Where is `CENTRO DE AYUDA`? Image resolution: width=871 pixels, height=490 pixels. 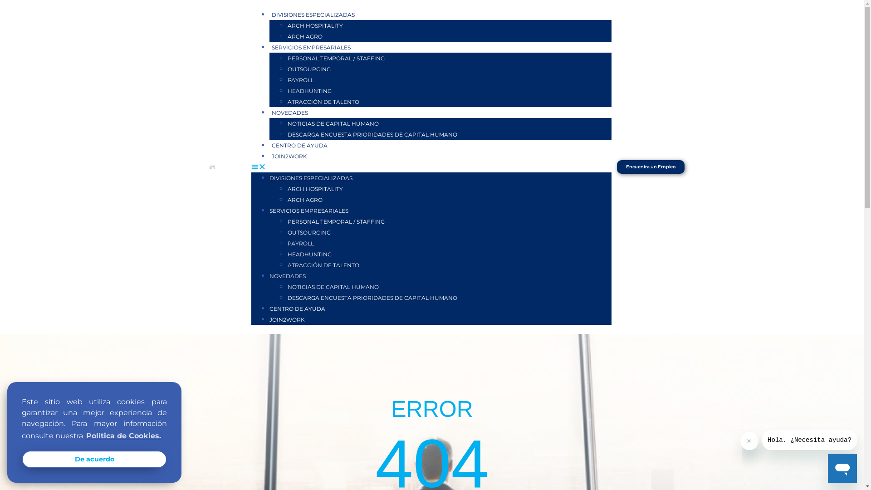
CENTRO DE AYUDA is located at coordinates (299, 145).